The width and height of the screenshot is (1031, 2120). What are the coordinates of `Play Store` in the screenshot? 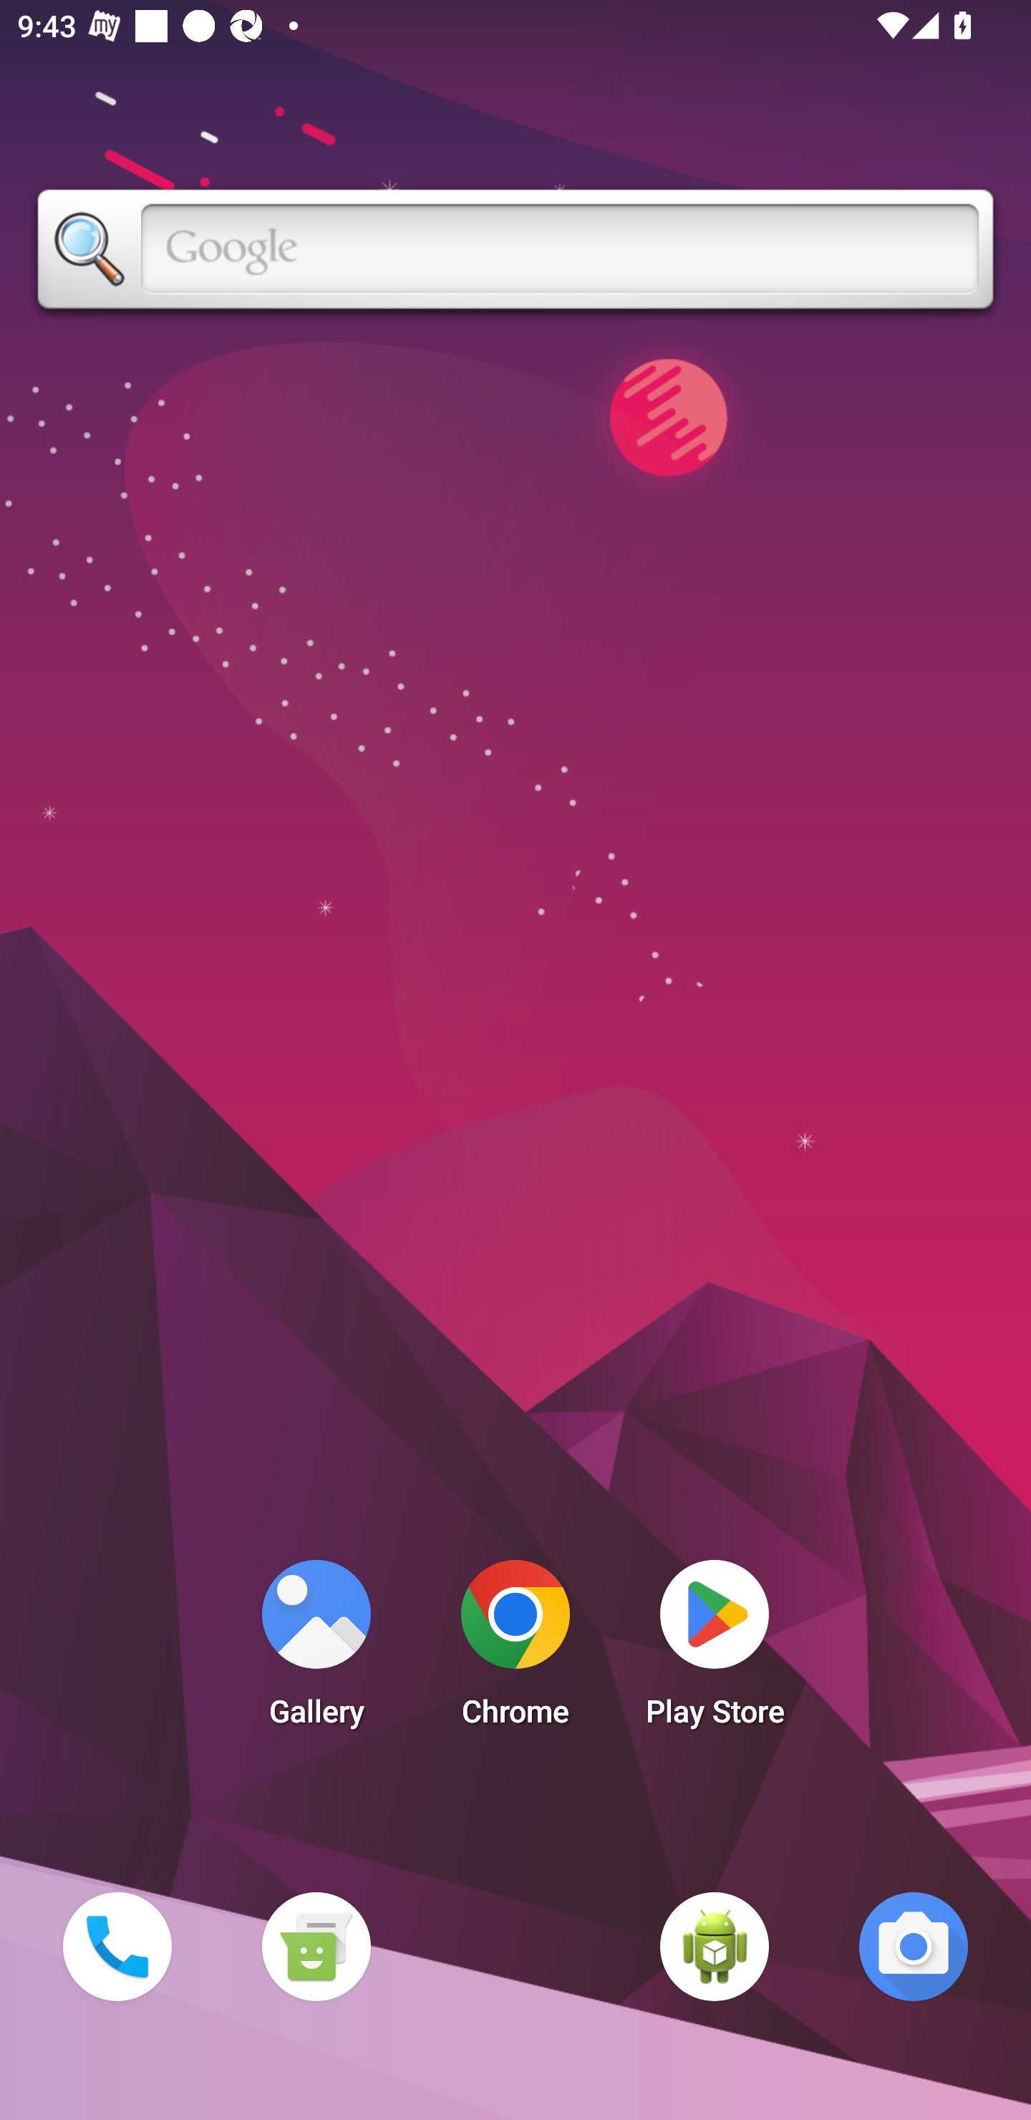 It's located at (715, 1650).